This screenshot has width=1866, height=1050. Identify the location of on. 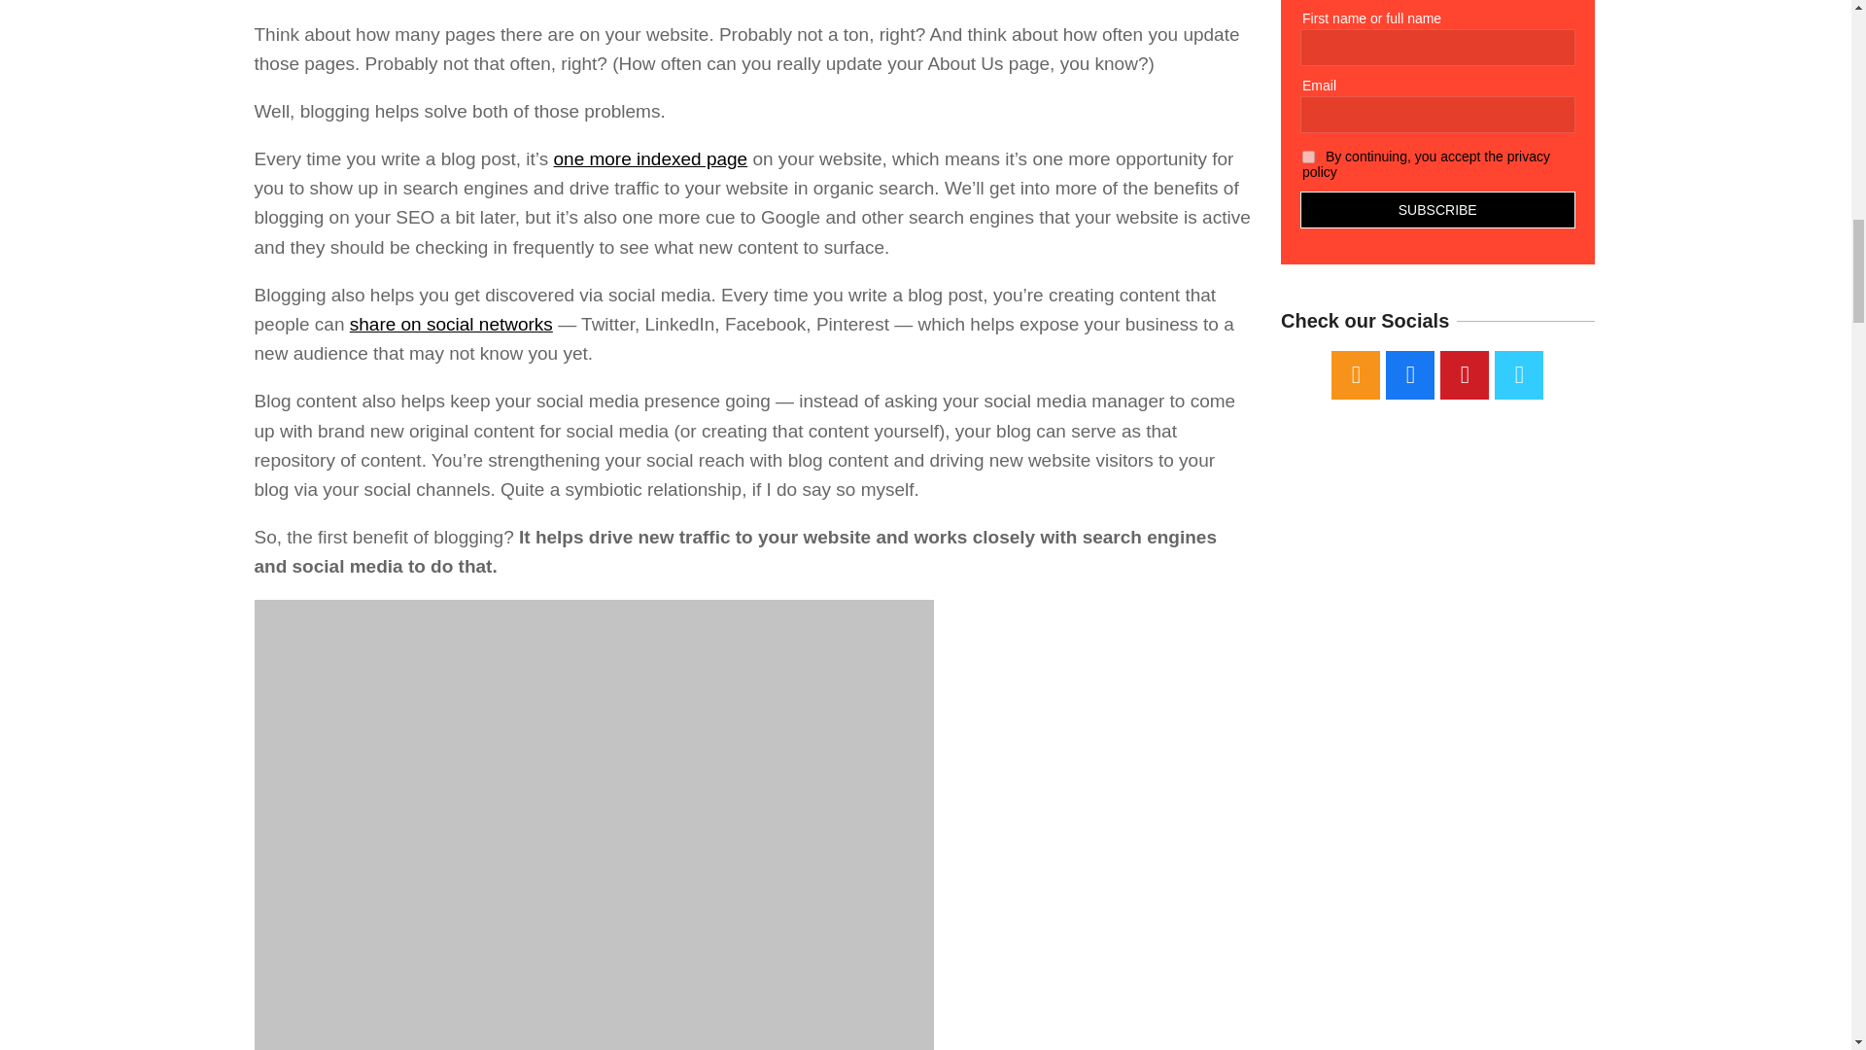
(1308, 157).